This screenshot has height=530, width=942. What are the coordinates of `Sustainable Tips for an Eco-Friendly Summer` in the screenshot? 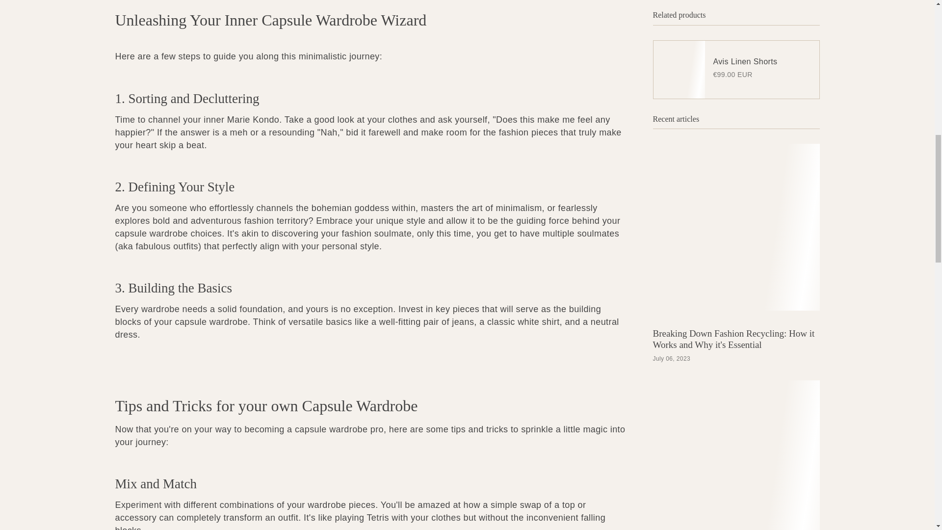 It's located at (721, 306).